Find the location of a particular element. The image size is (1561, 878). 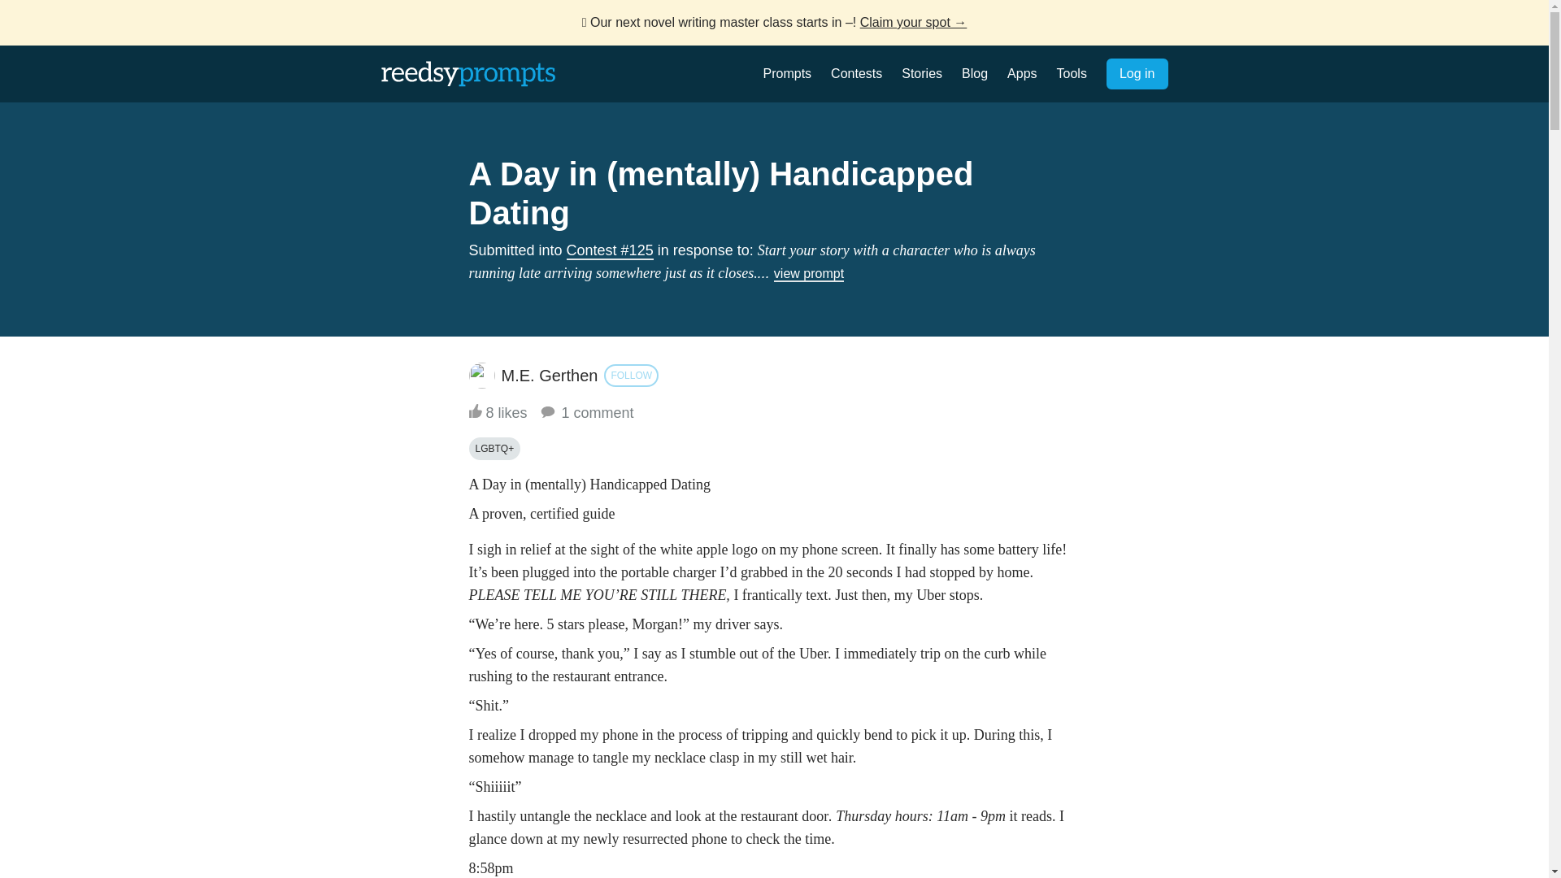

Log in is located at coordinates (1137, 74).